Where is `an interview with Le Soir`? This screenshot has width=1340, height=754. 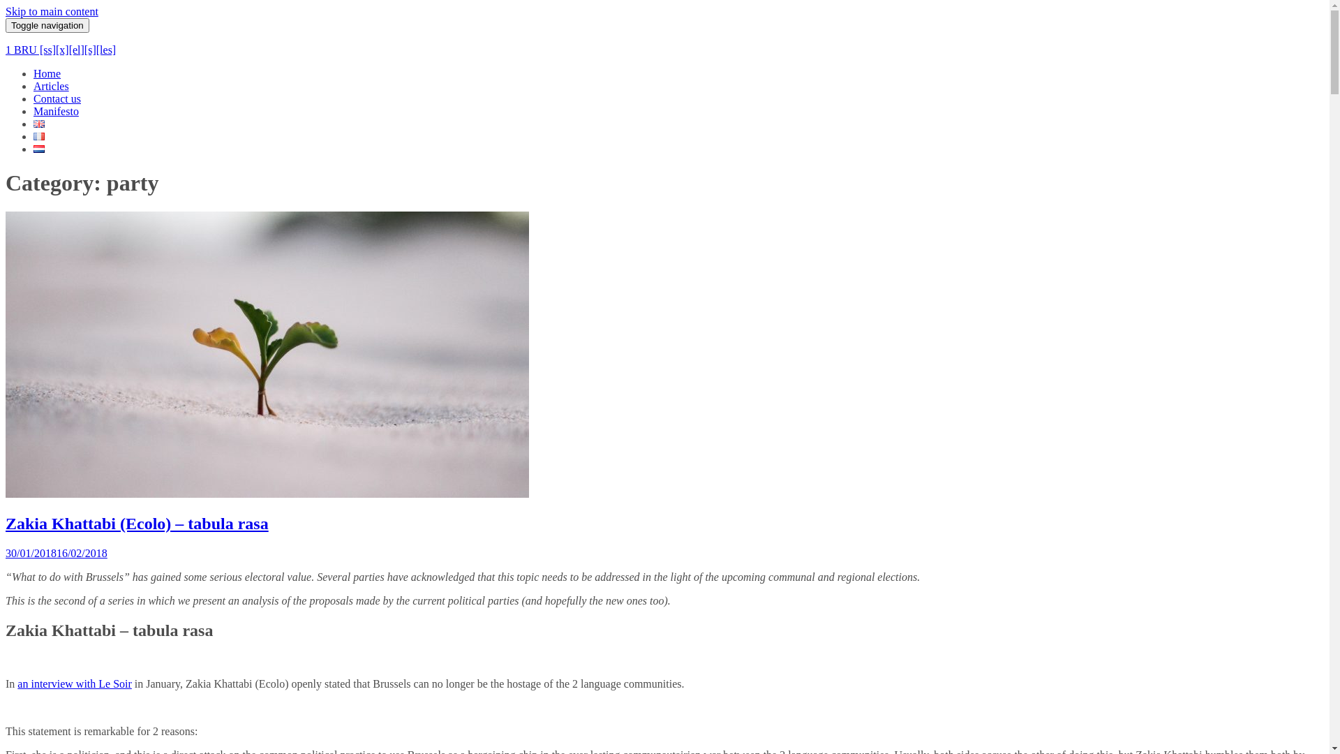 an interview with Le Soir is located at coordinates (75, 683).